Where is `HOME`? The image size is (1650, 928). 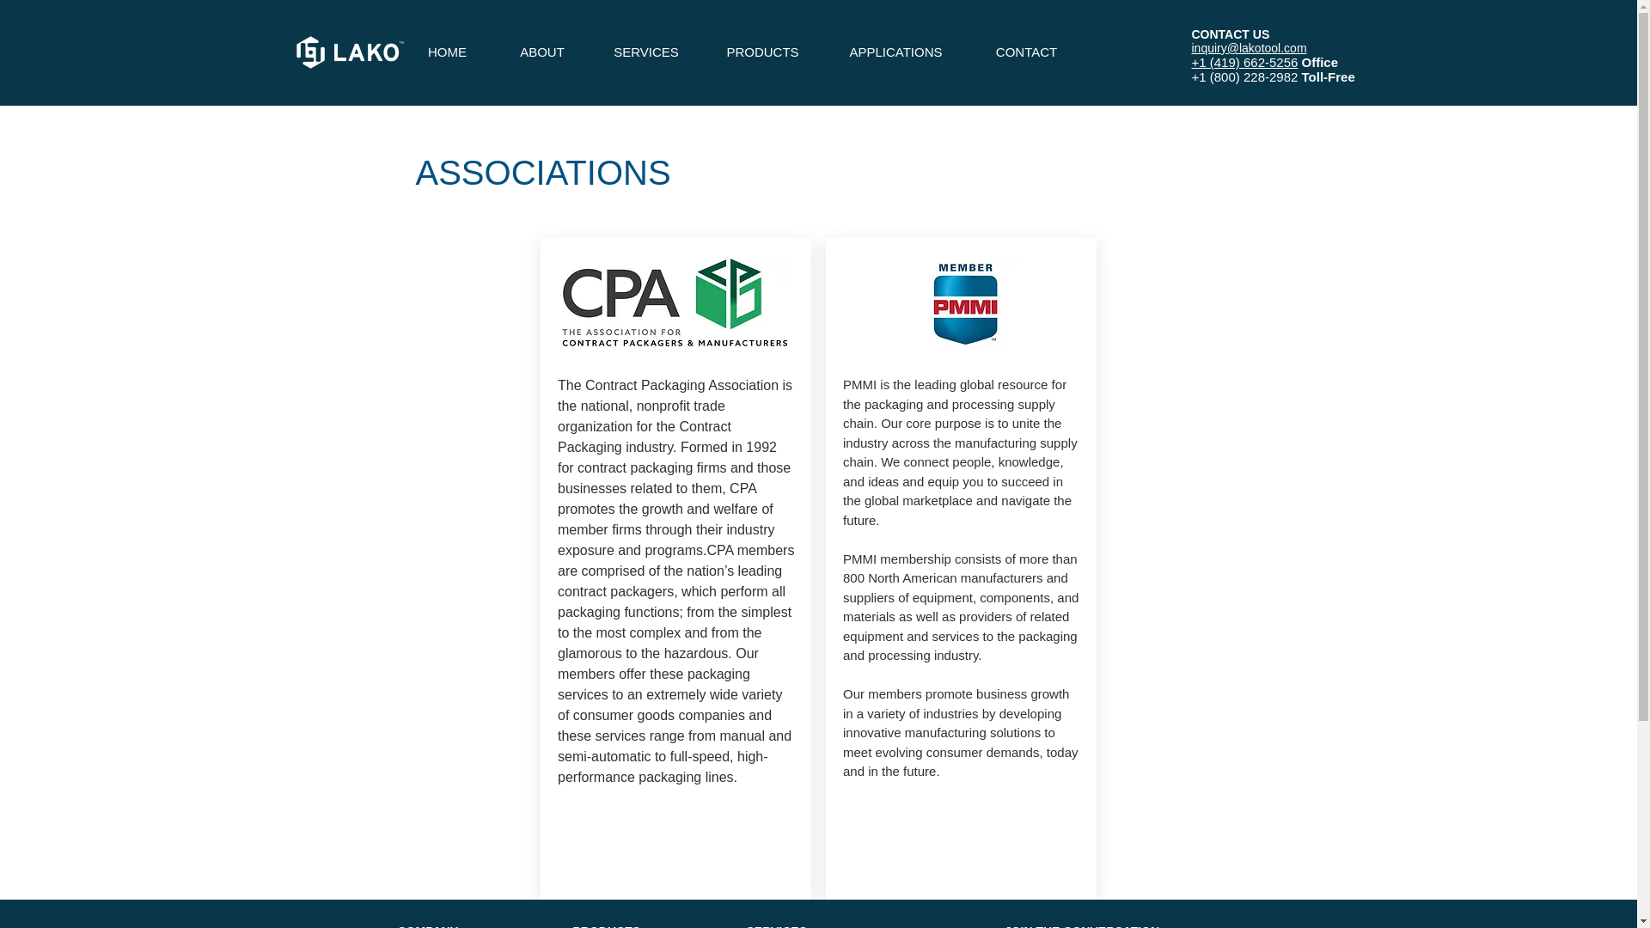 HOME is located at coordinates (447, 52).